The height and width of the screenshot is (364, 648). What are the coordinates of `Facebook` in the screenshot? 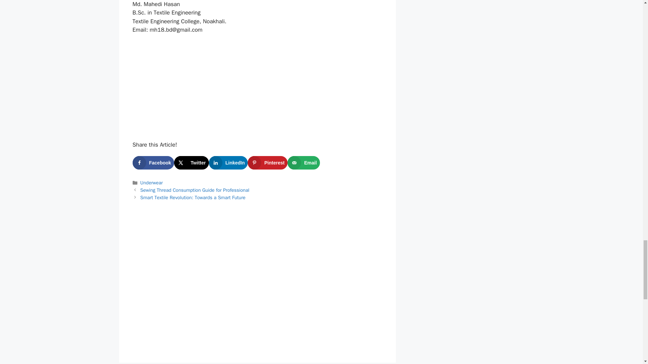 It's located at (153, 163).